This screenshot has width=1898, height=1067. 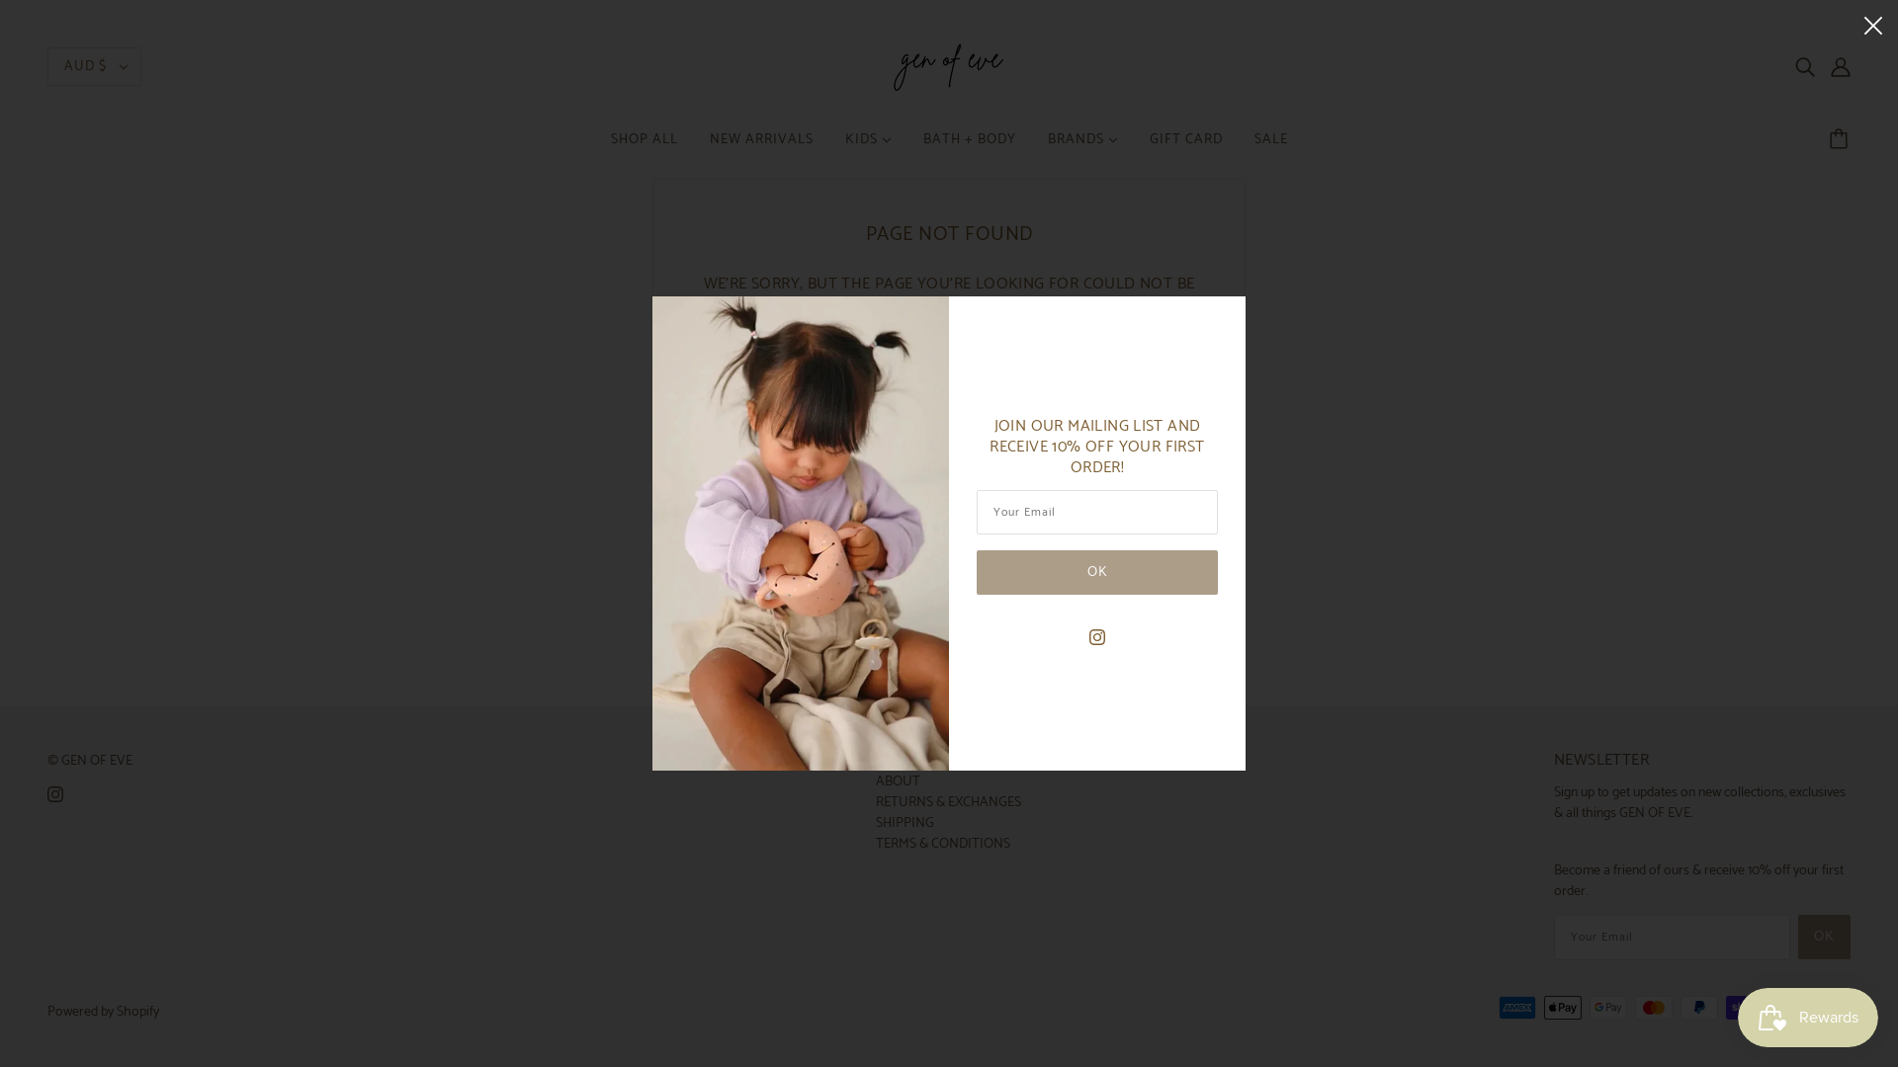 I want to click on Home page, so click(x=906, y=354).